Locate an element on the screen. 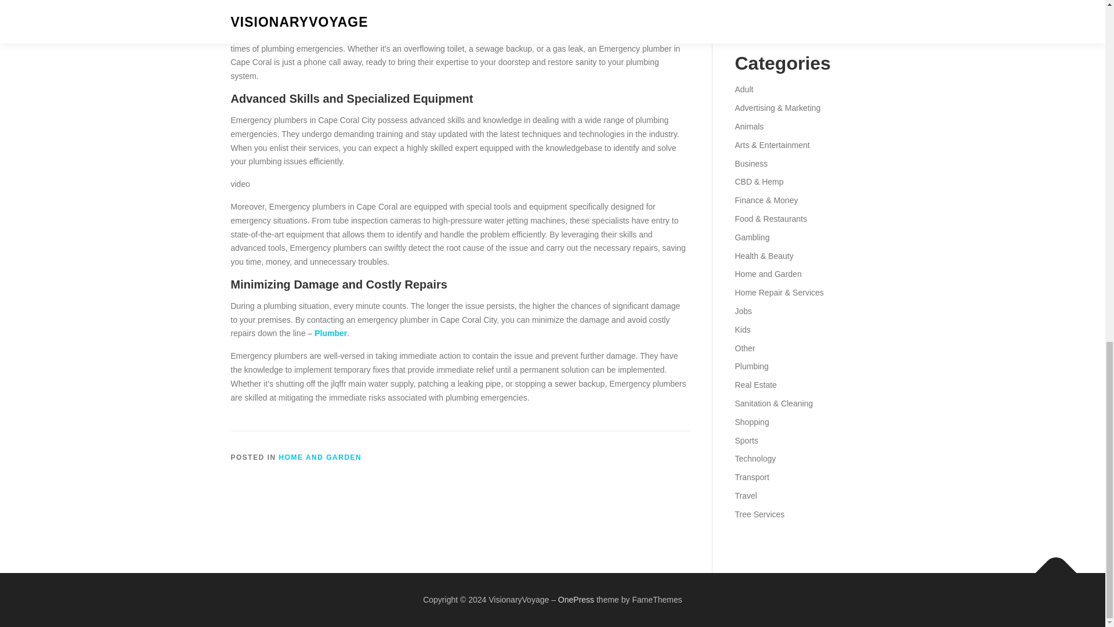 Image resolution: width=1114 pixels, height=627 pixels. Plumber is located at coordinates (330, 333).